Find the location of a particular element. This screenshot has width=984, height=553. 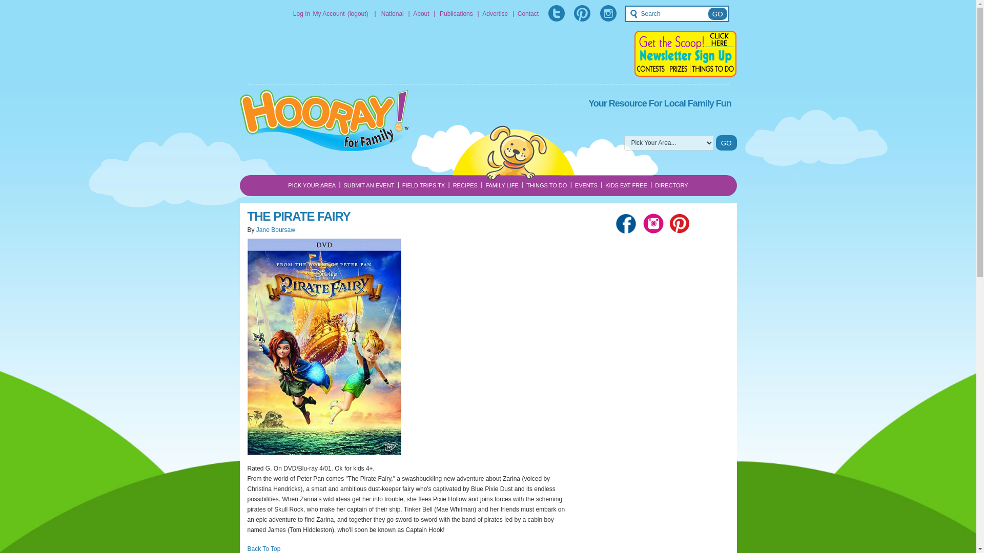

RECIPES is located at coordinates (465, 185).